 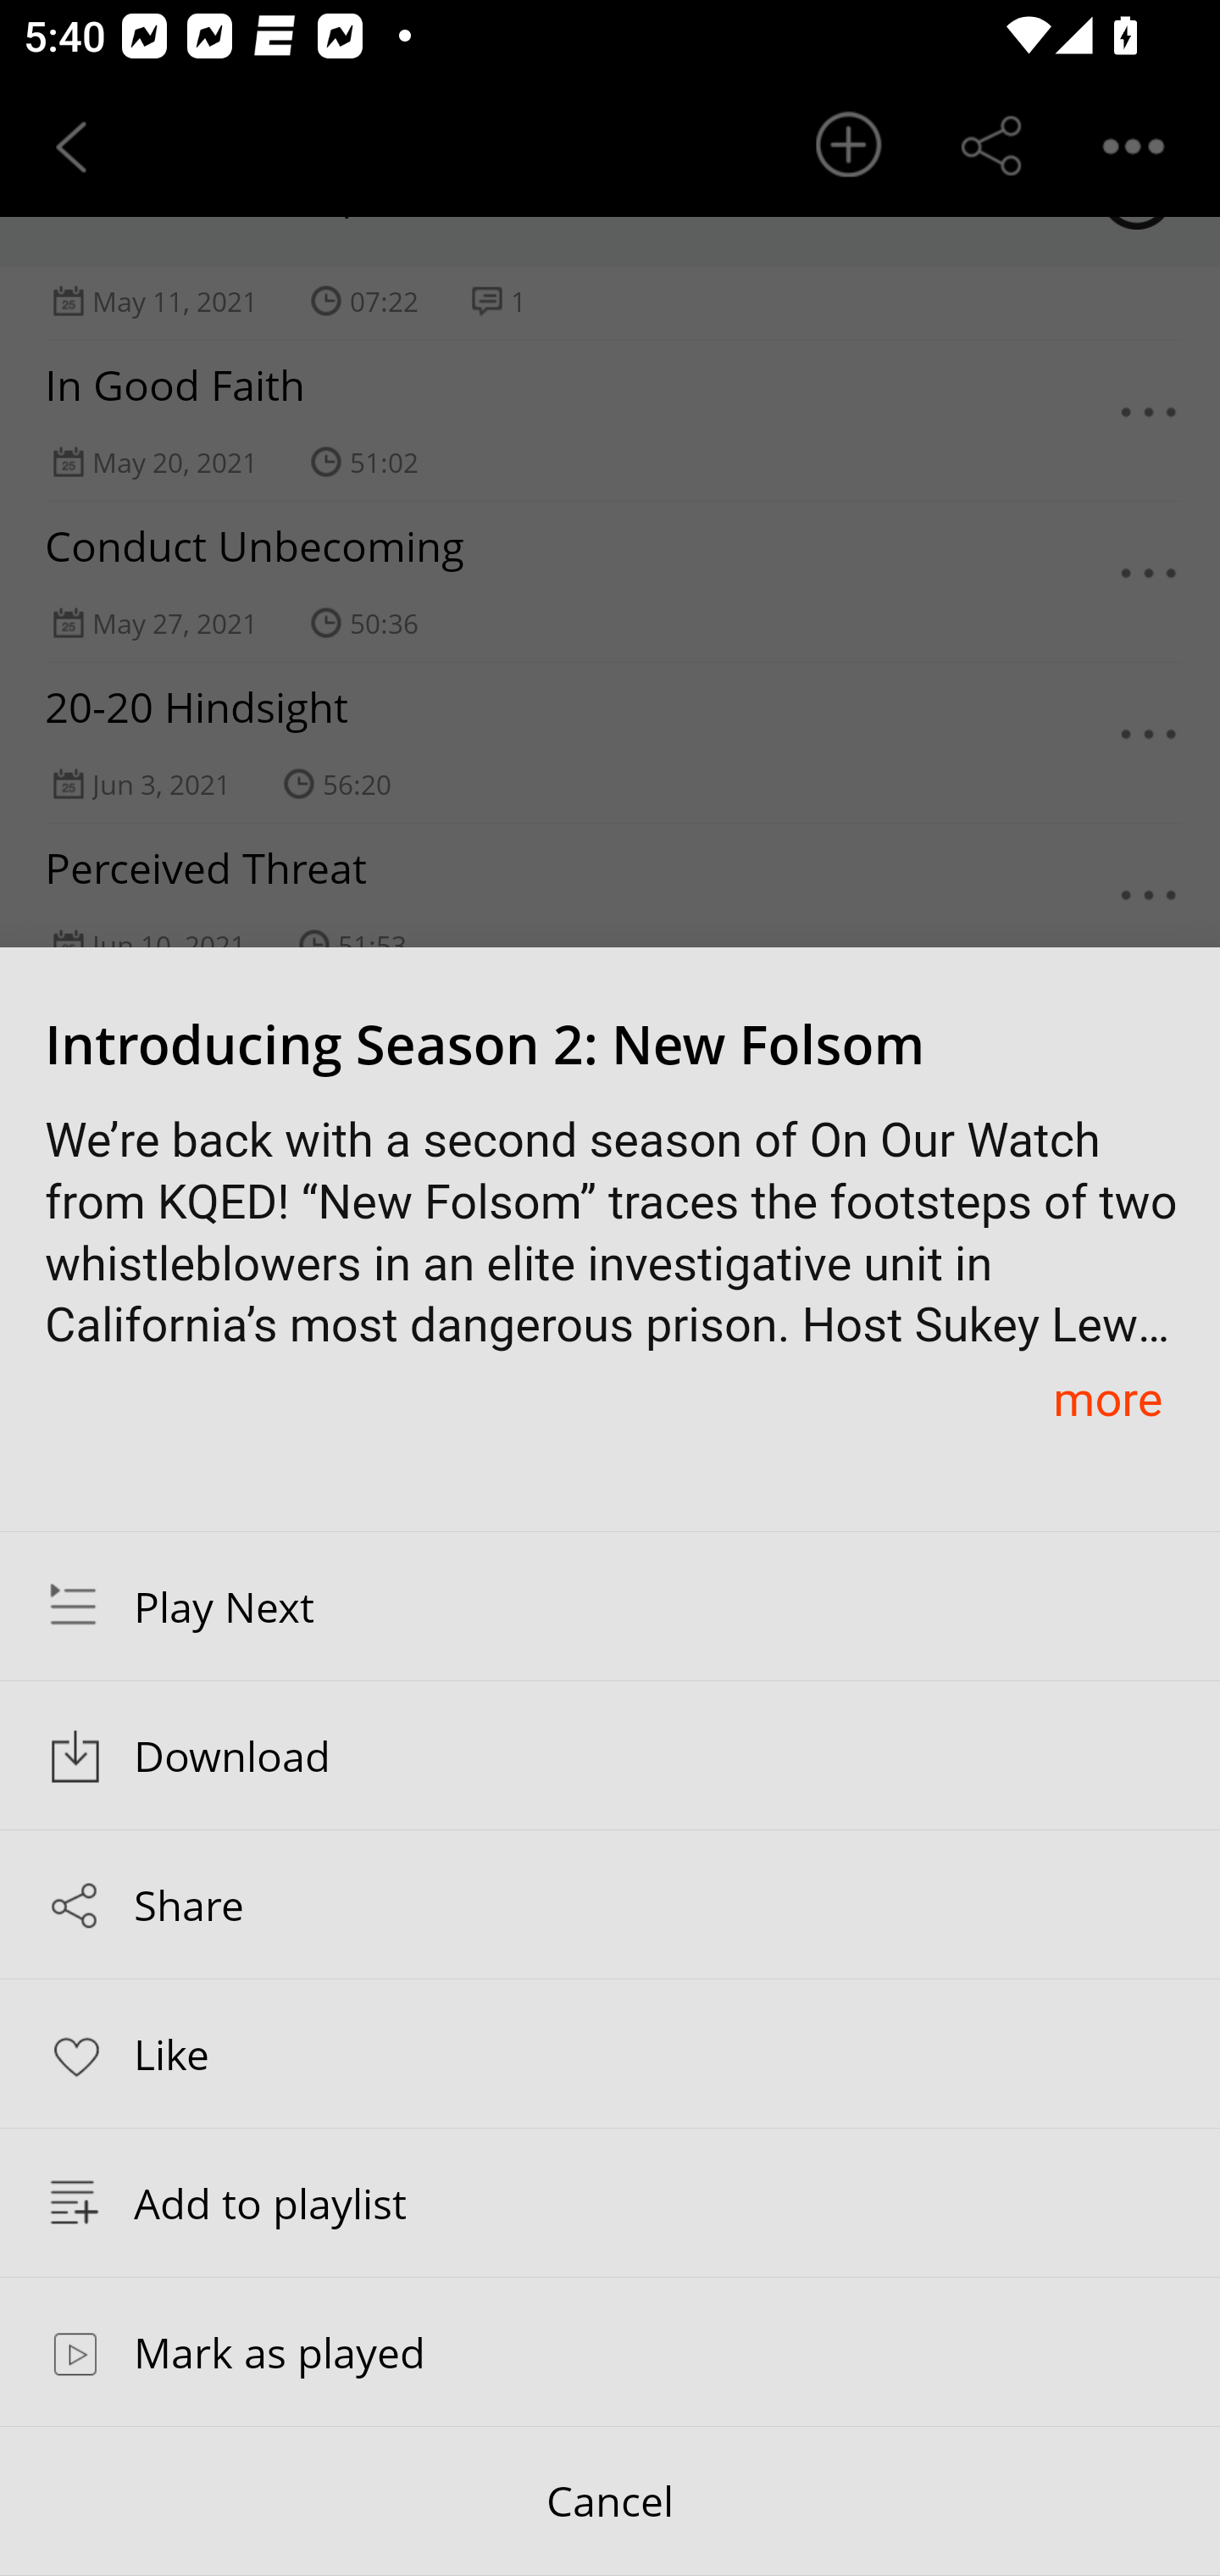 What do you see at coordinates (610, 2501) in the screenshot?
I see `Cancel` at bounding box center [610, 2501].